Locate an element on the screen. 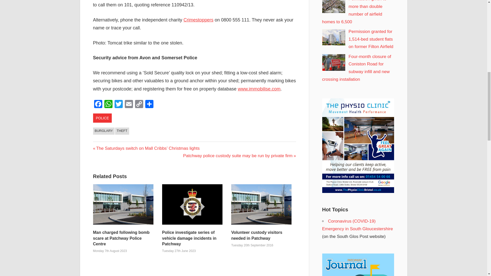  4:01pm is located at coordinates (179, 251).